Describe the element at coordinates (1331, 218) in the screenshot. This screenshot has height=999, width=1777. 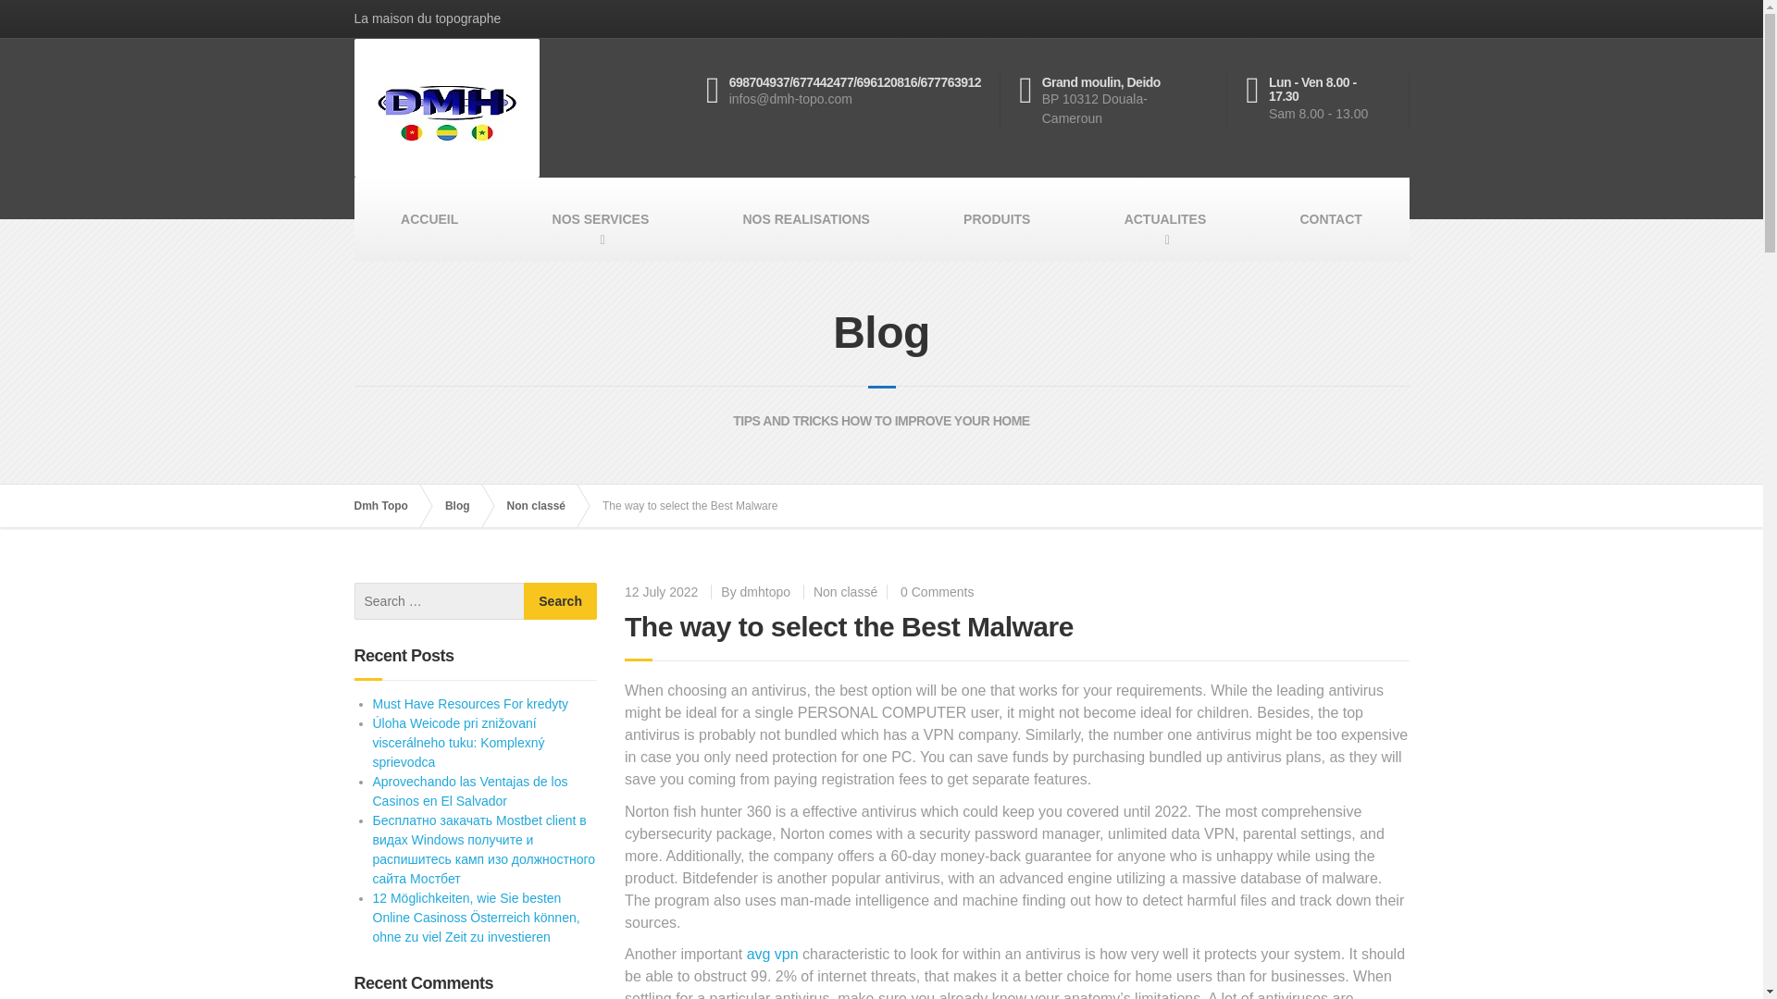
I see `CONTACT` at that location.